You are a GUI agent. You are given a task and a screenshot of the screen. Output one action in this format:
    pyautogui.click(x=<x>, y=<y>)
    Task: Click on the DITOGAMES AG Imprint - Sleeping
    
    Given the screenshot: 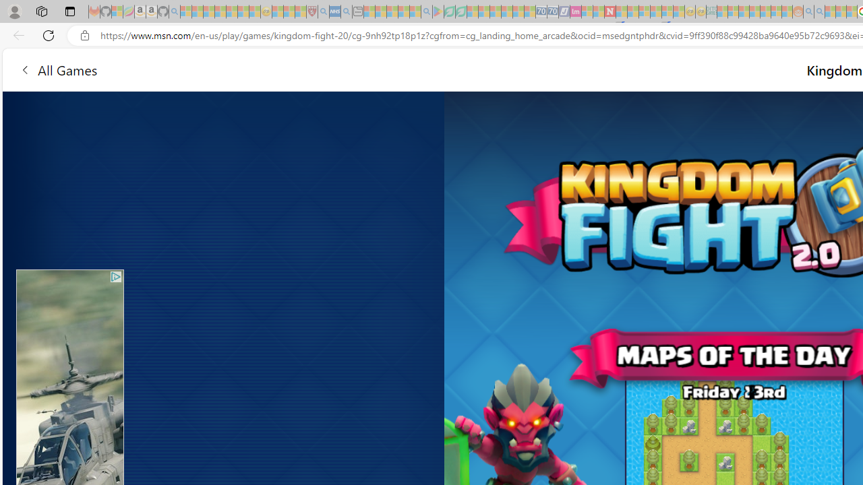 What is the action you would take?
    pyautogui.click(x=712, y=12)
    